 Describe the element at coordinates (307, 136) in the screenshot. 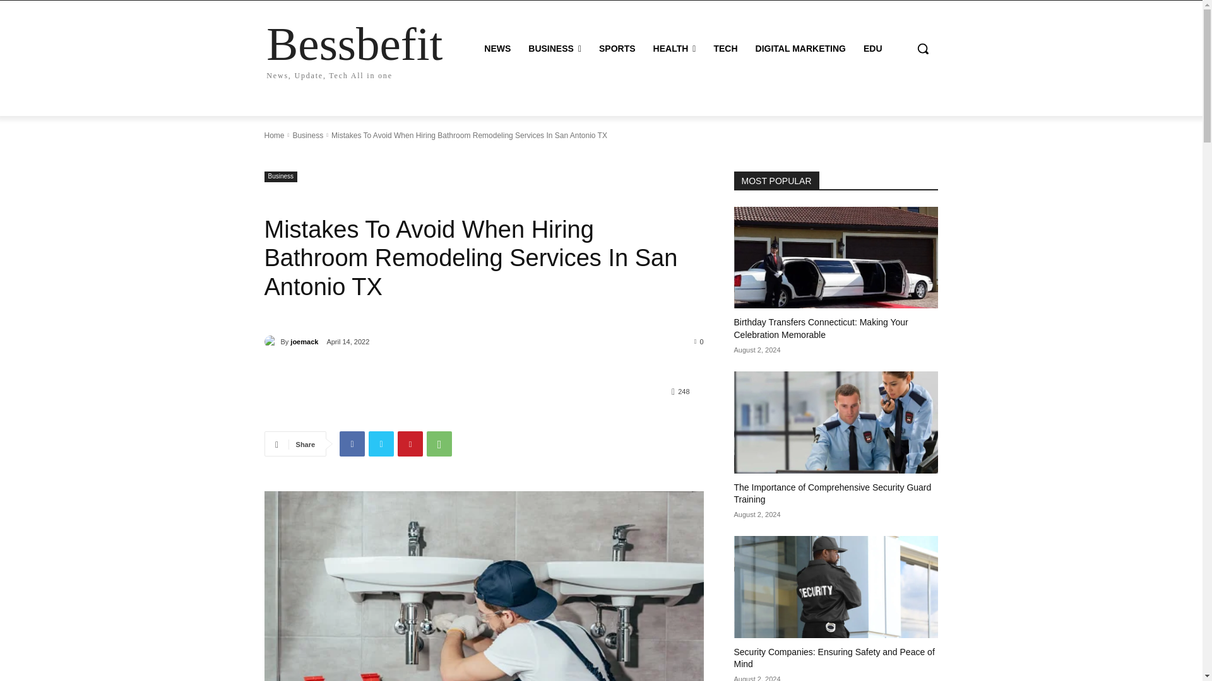

I see `View all posts in Business` at that location.